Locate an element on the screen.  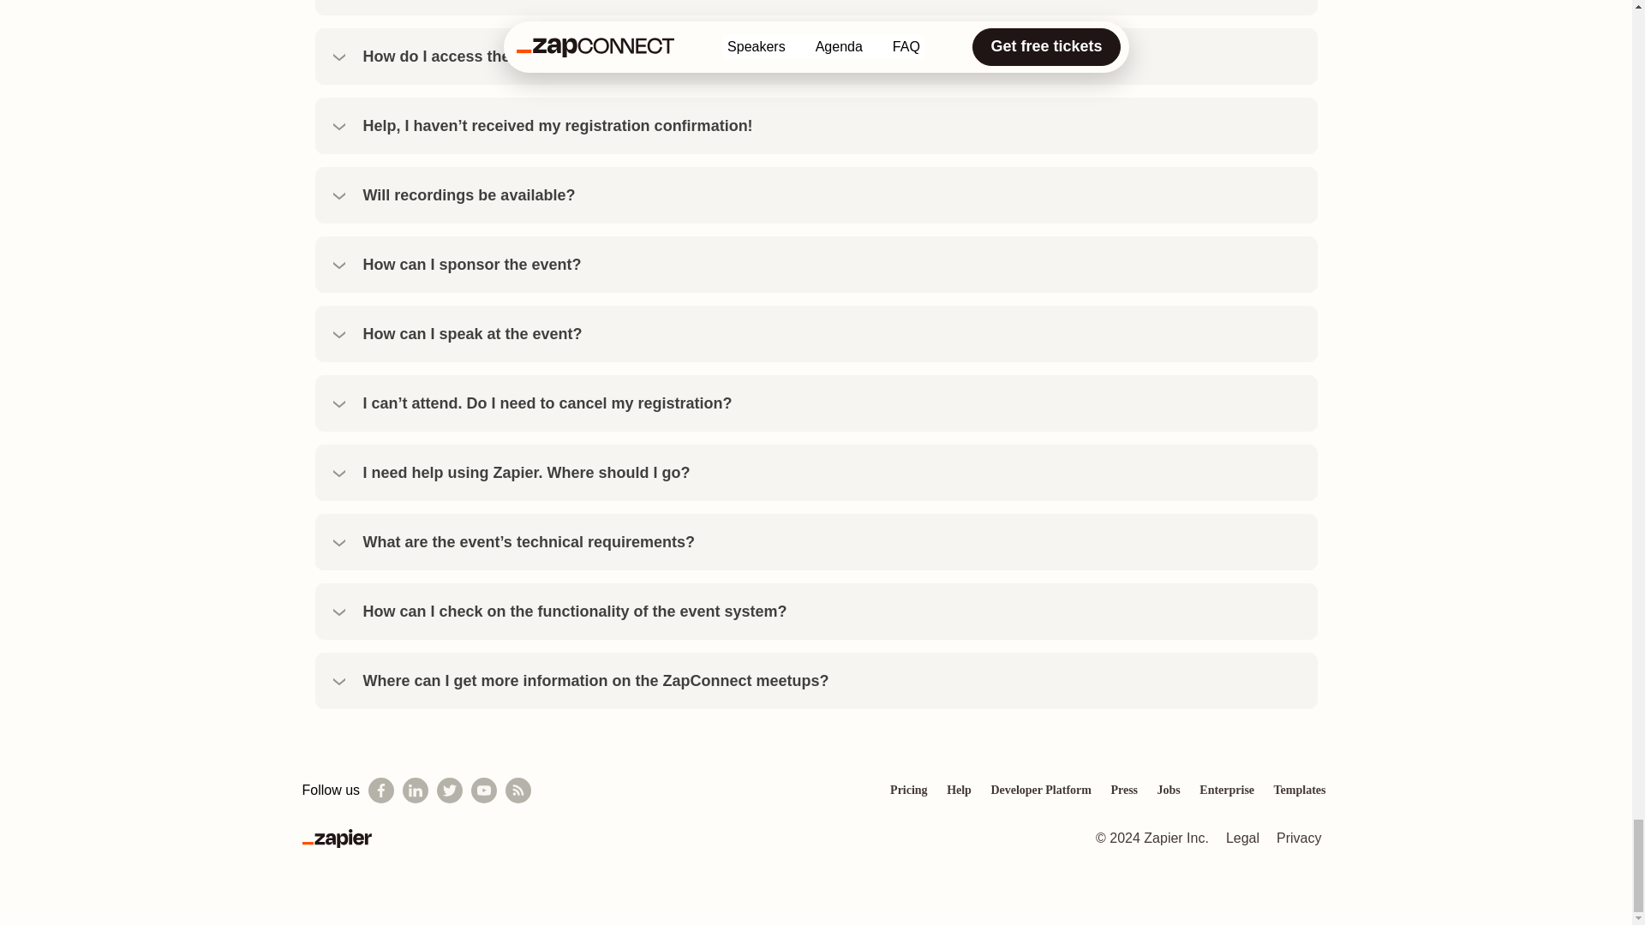
Pricing is located at coordinates (909, 790).